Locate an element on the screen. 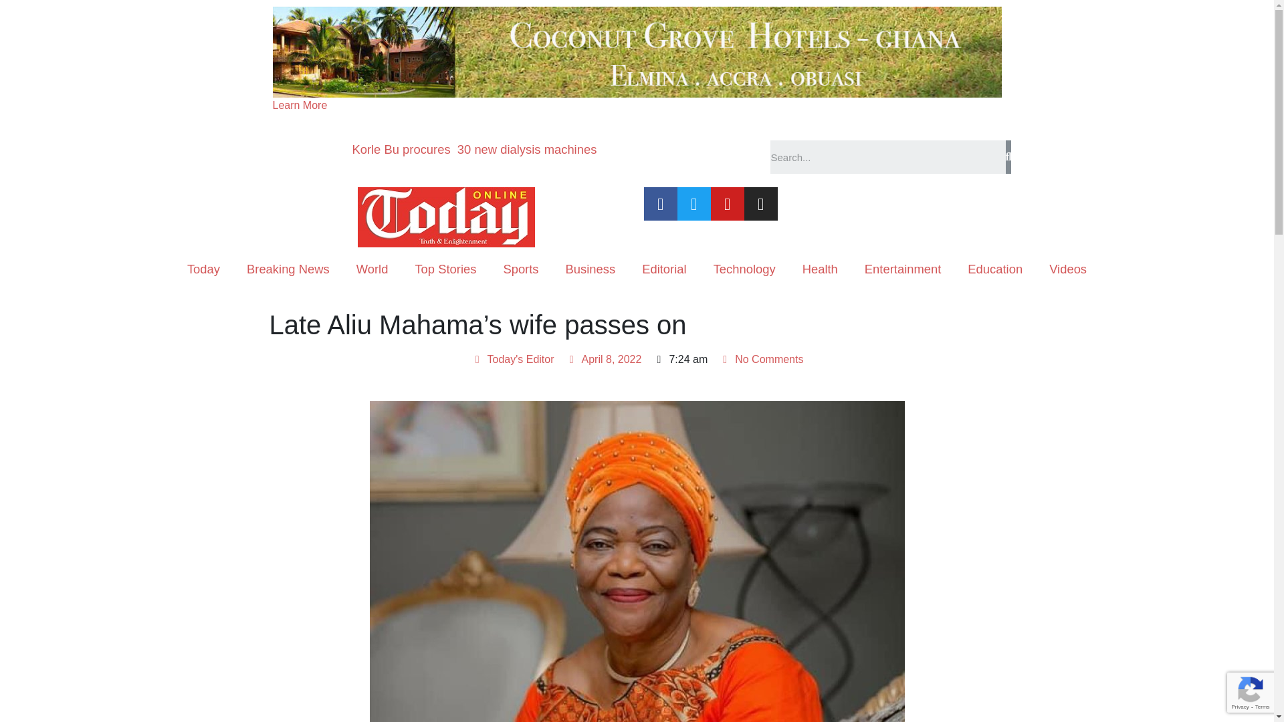  Education is located at coordinates (995, 269).